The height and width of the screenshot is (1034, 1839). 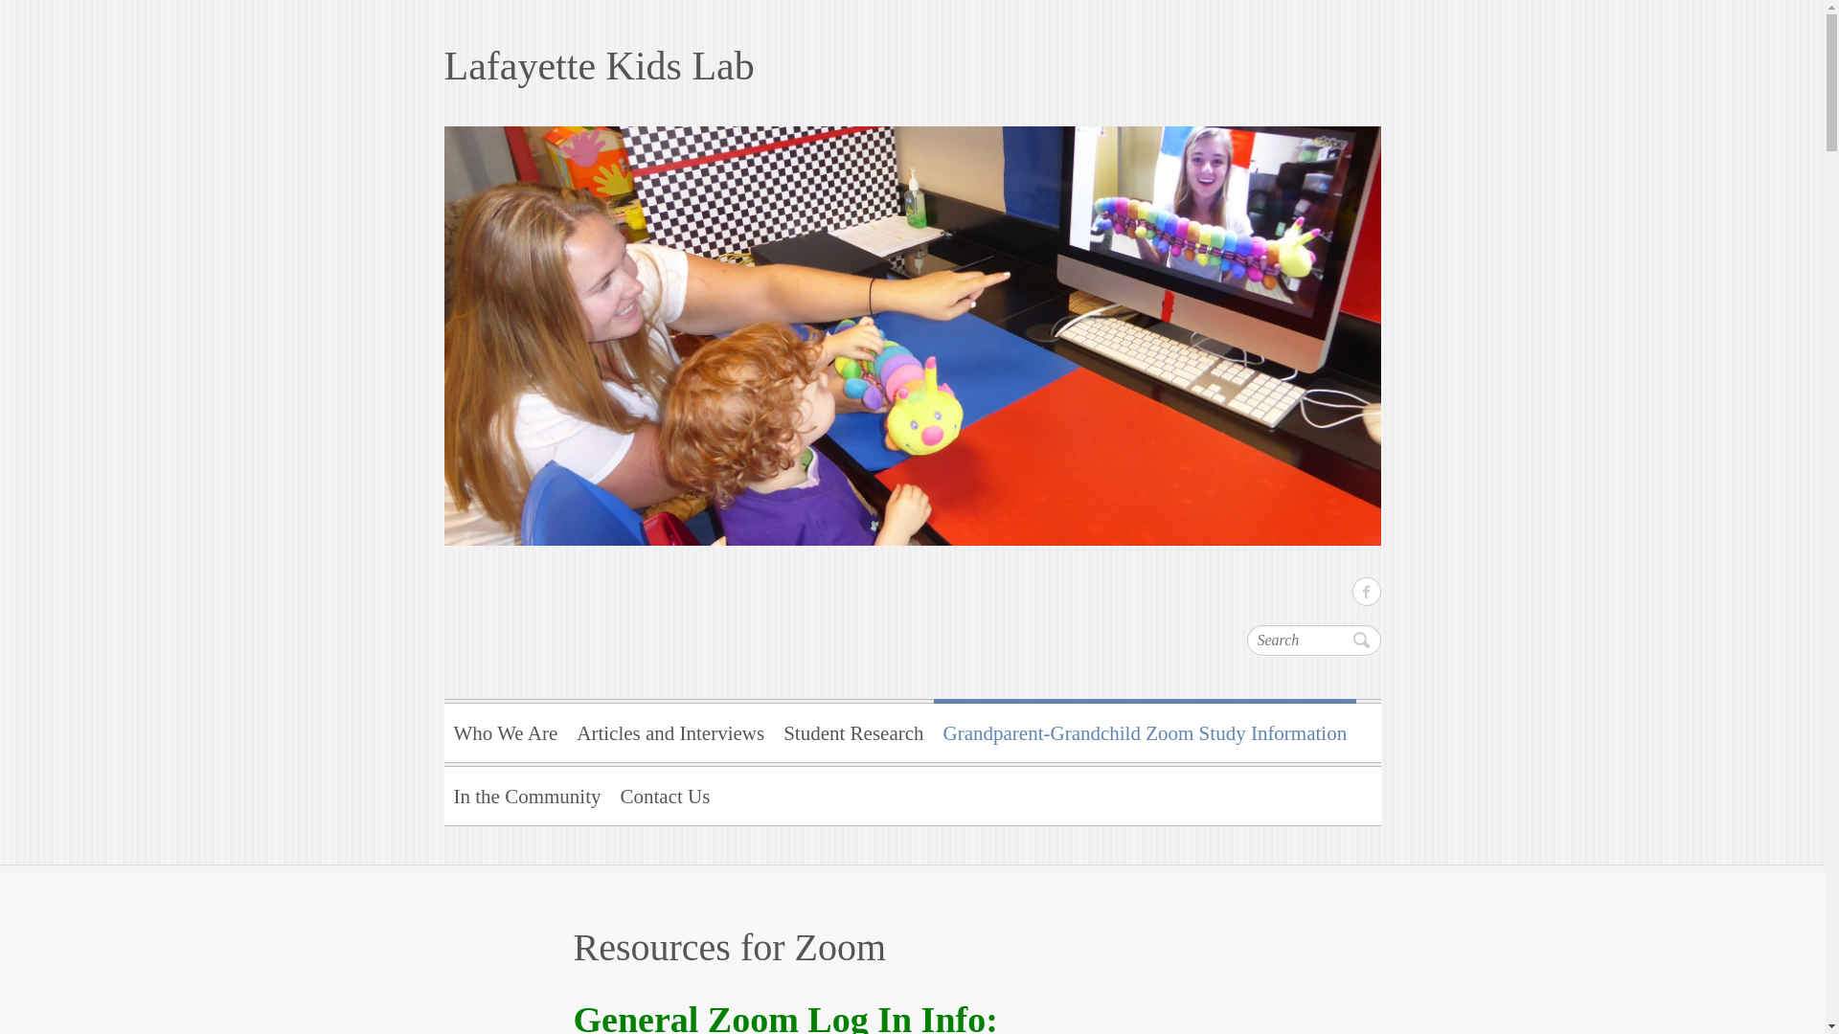 I want to click on Grandparent-Grandchild Zoom Study Information, so click(x=1146, y=730).